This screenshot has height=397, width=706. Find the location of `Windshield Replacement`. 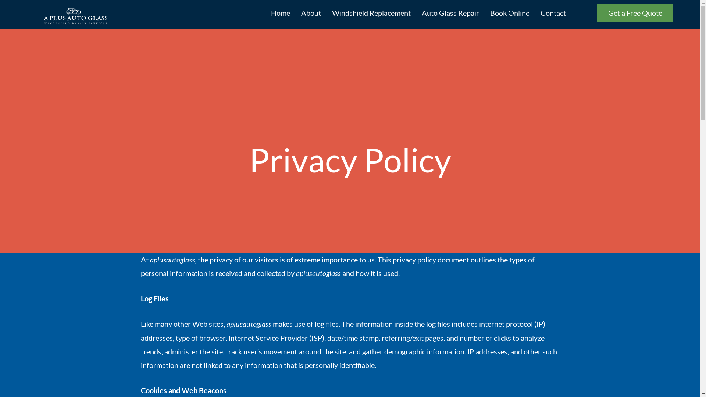

Windshield Replacement is located at coordinates (371, 13).